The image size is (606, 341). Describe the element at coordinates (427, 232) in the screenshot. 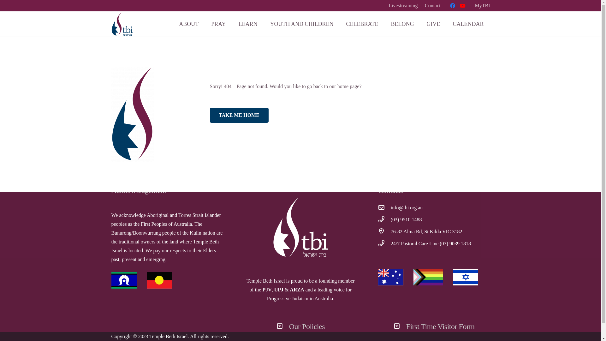

I see `76-82 Alma Rd, St Kilda VIC 3182` at that location.